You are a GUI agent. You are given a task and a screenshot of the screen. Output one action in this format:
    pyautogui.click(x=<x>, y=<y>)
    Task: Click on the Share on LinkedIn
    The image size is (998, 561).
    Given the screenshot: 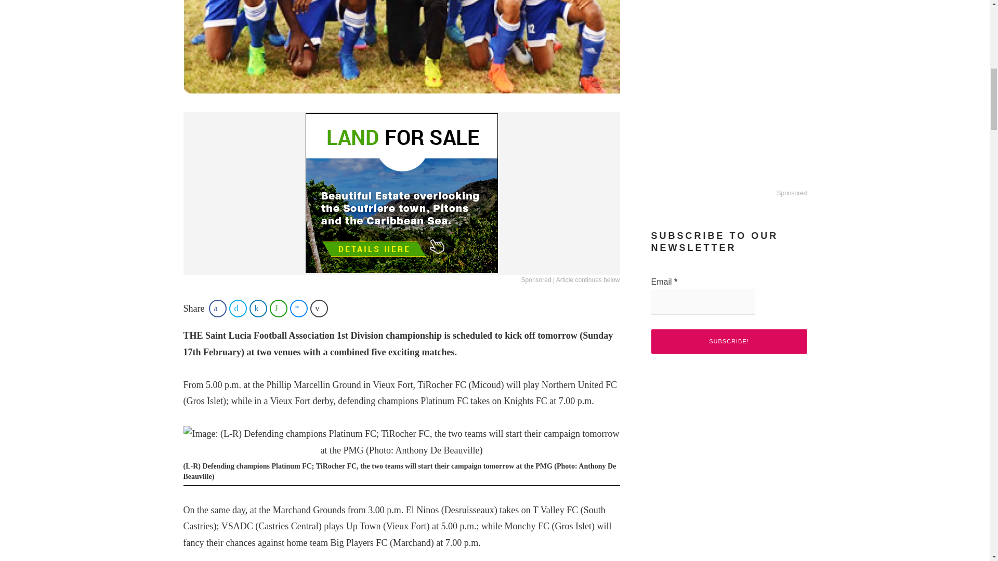 What is the action you would take?
    pyautogui.click(x=258, y=309)
    